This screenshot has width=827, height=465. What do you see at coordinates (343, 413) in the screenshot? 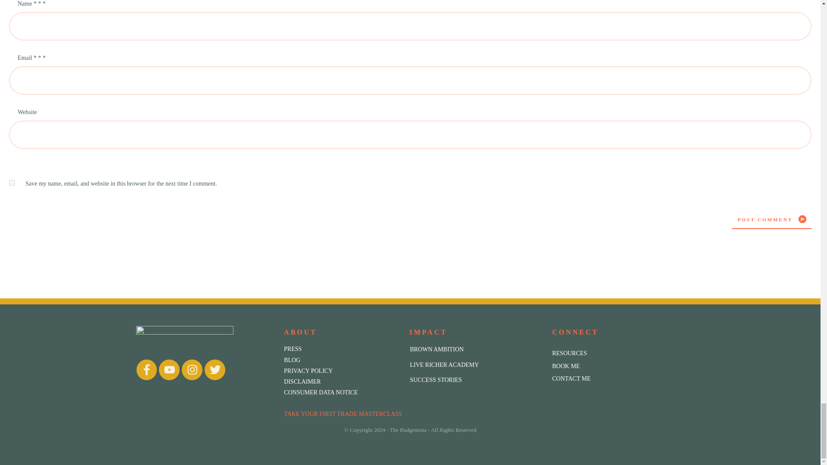
I see `TAKE YOUR FIRST TRADE MASTERCLASS` at bounding box center [343, 413].